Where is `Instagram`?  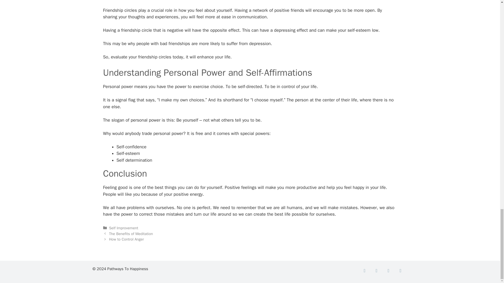 Instagram is located at coordinates (388, 271).